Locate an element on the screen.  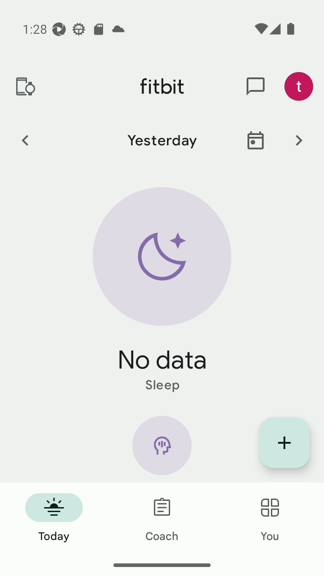
Display list of quick log entries is located at coordinates (284, 443).